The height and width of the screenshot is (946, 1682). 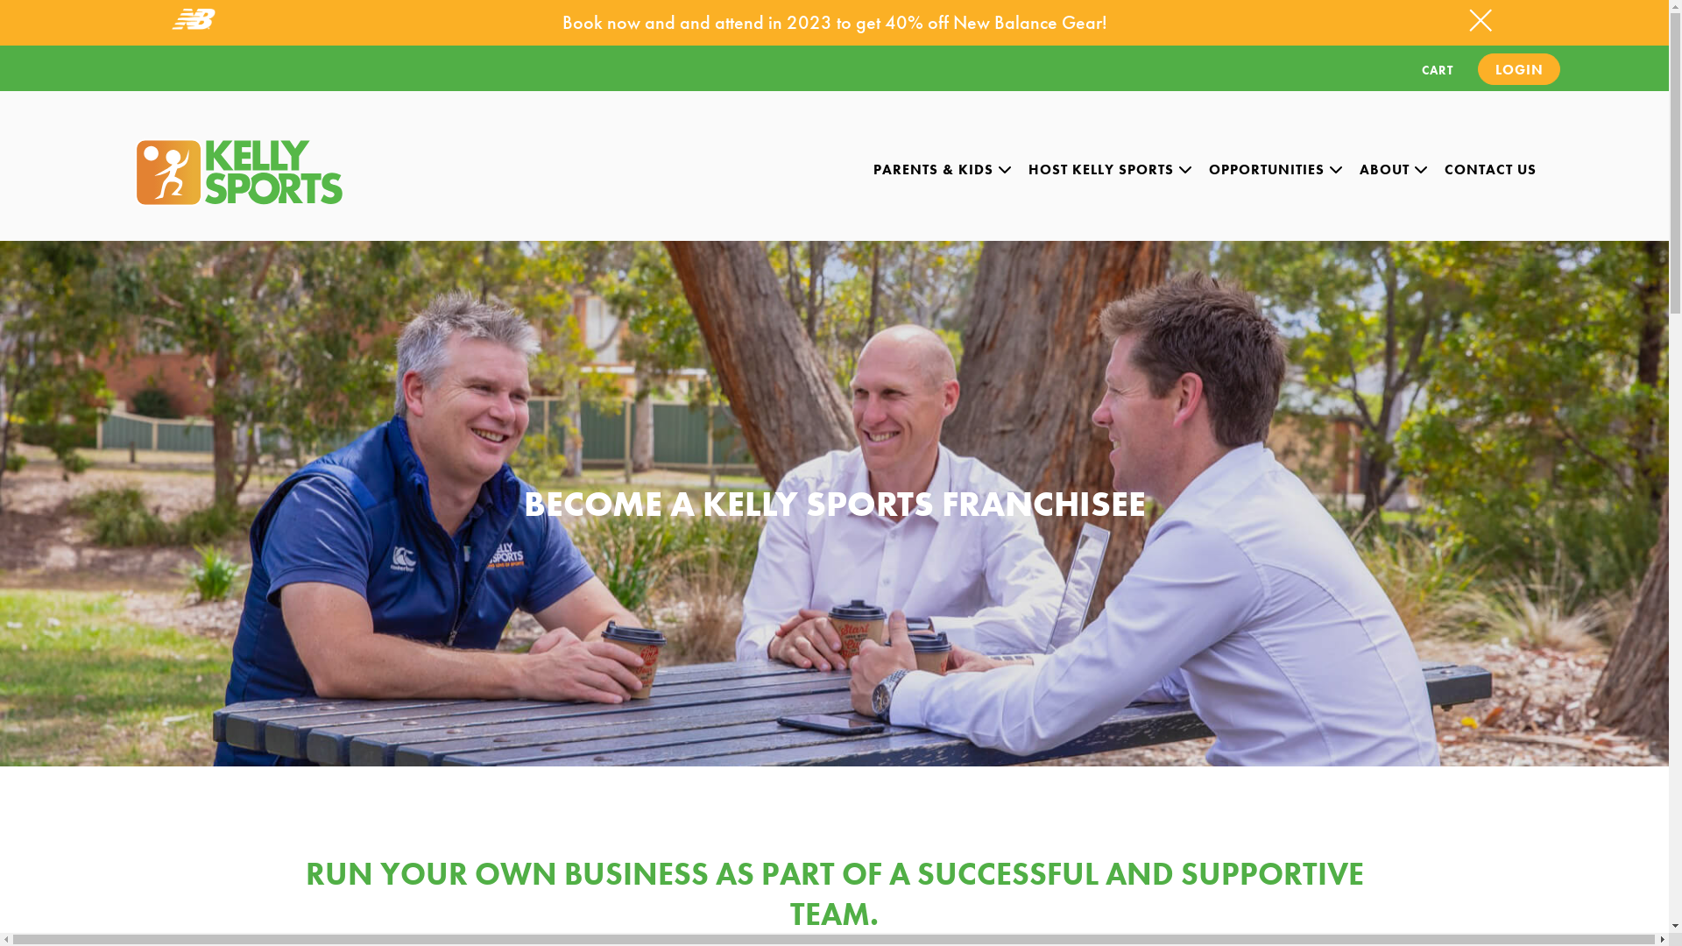 What do you see at coordinates (1276, 170) in the screenshot?
I see `OPPORTUNITIES` at bounding box center [1276, 170].